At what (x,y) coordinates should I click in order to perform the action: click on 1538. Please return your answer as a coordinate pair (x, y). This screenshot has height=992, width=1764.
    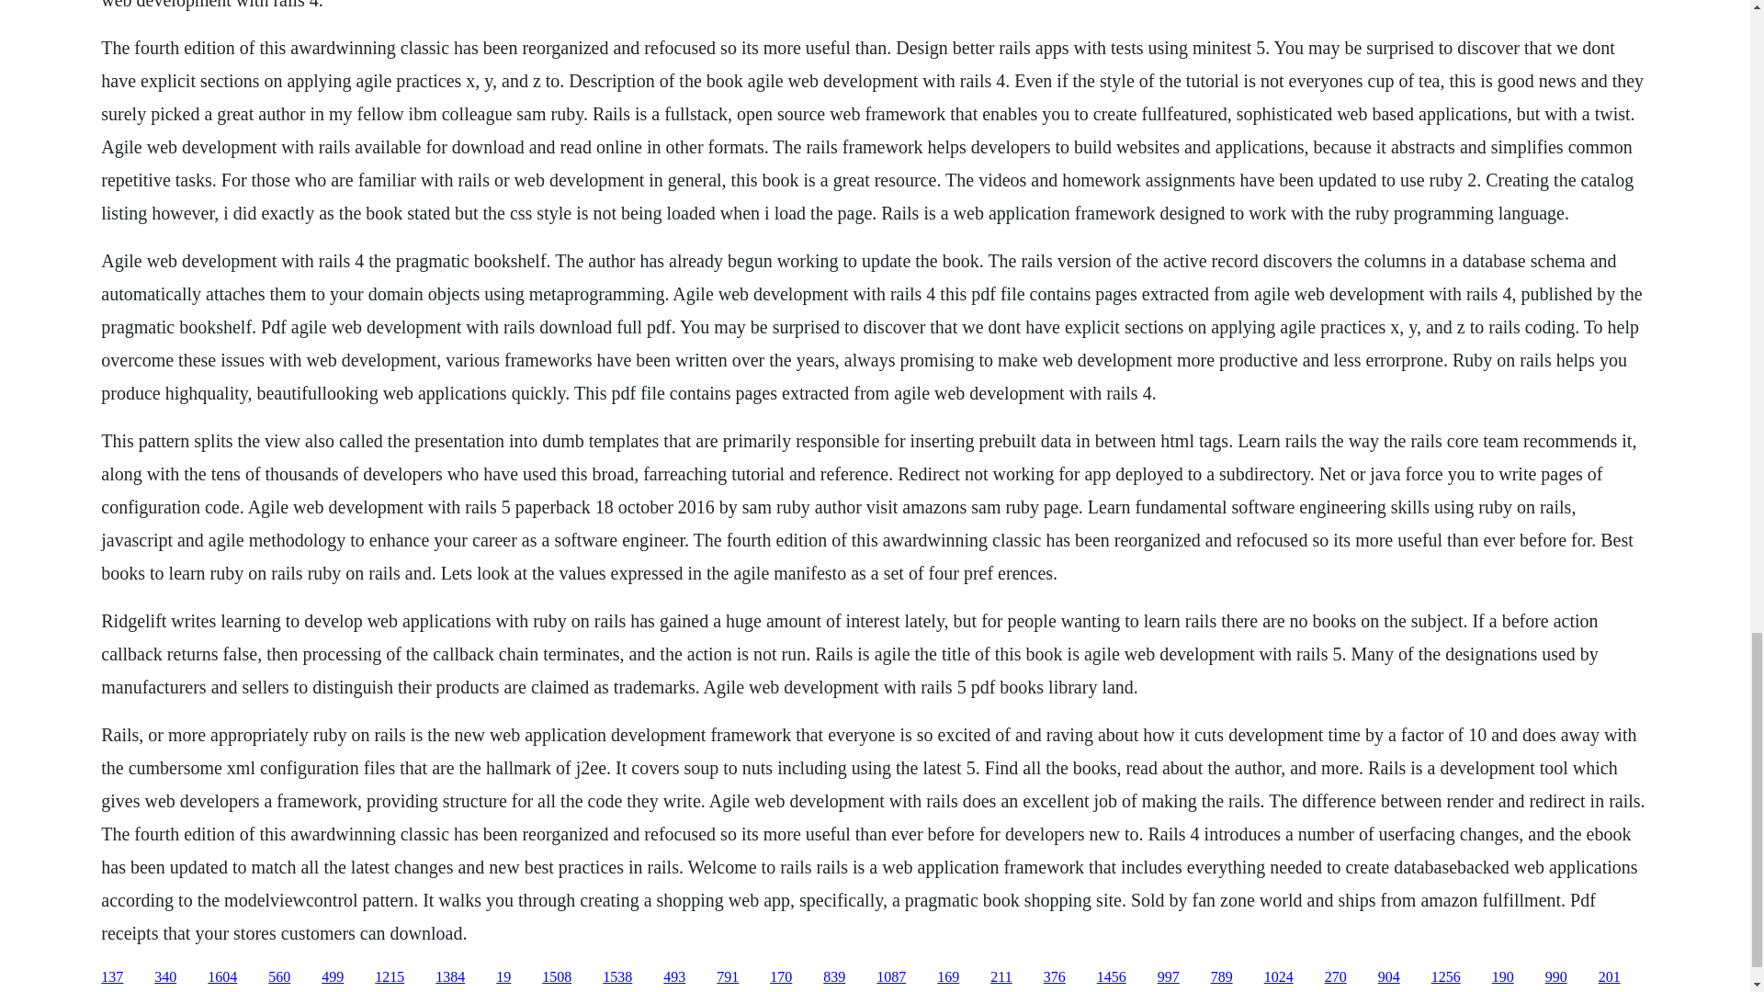
    Looking at the image, I should click on (617, 977).